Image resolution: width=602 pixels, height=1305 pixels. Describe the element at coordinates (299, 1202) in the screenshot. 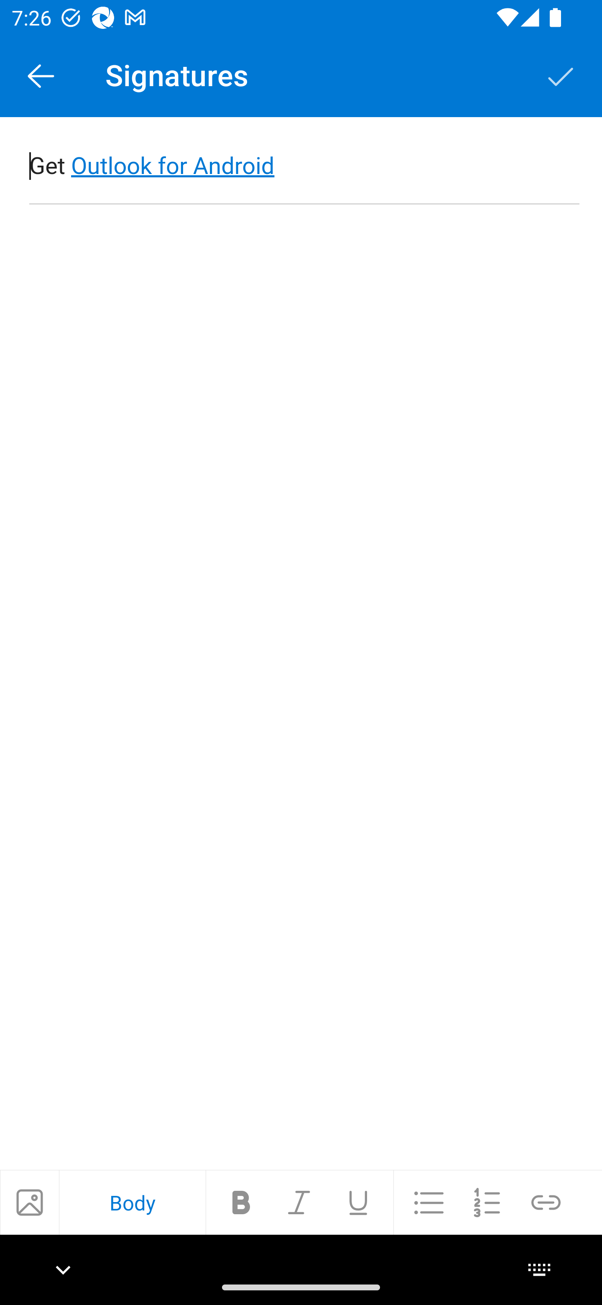

I see `Italics` at that location.